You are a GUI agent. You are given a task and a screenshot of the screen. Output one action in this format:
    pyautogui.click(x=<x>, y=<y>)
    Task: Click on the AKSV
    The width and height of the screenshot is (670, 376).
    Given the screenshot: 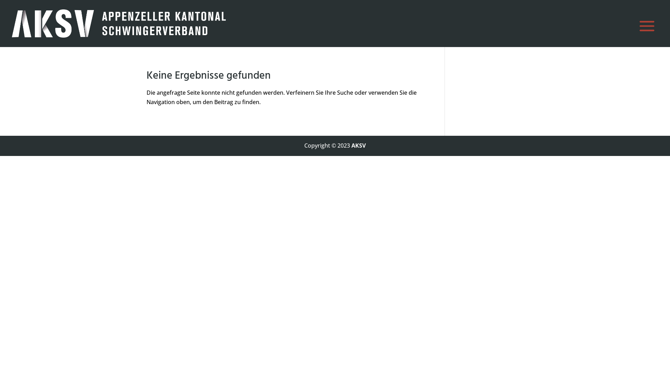 What is the action you would take?
    pyautogui.click(x=359, y=146)
    